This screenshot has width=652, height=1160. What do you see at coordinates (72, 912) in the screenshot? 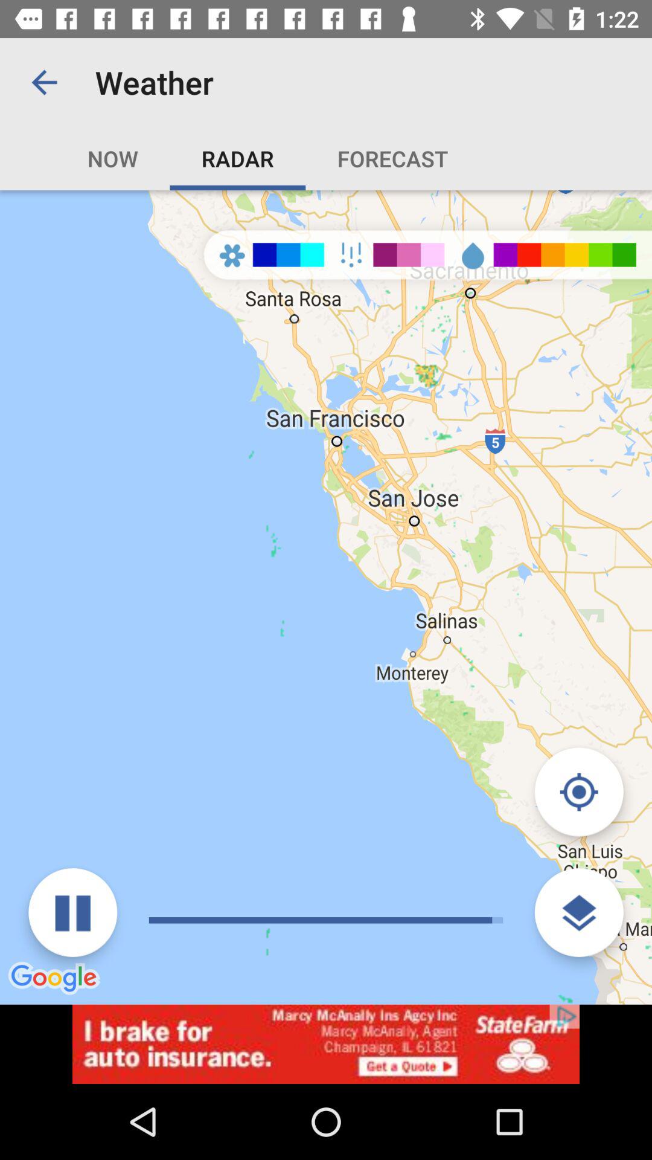
I see `pause video` at bounding box center [72, 912].